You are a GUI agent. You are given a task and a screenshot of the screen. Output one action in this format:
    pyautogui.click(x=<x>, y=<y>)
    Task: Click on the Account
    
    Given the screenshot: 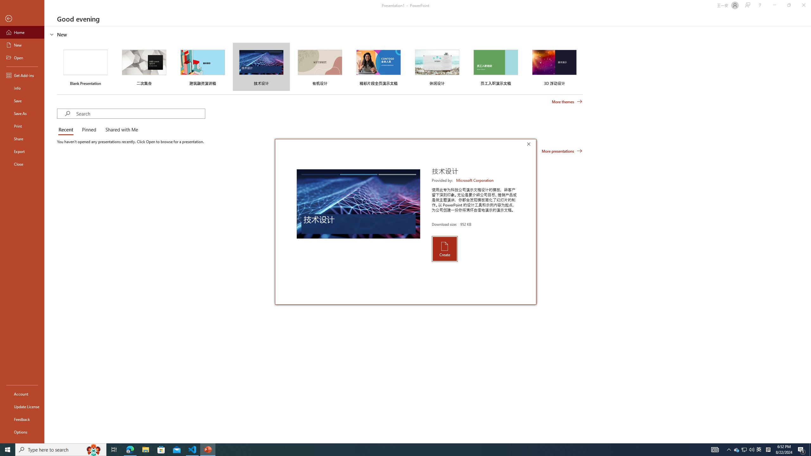 What is the action you would take?
    pyautogui.click(x=22, y=394)
    